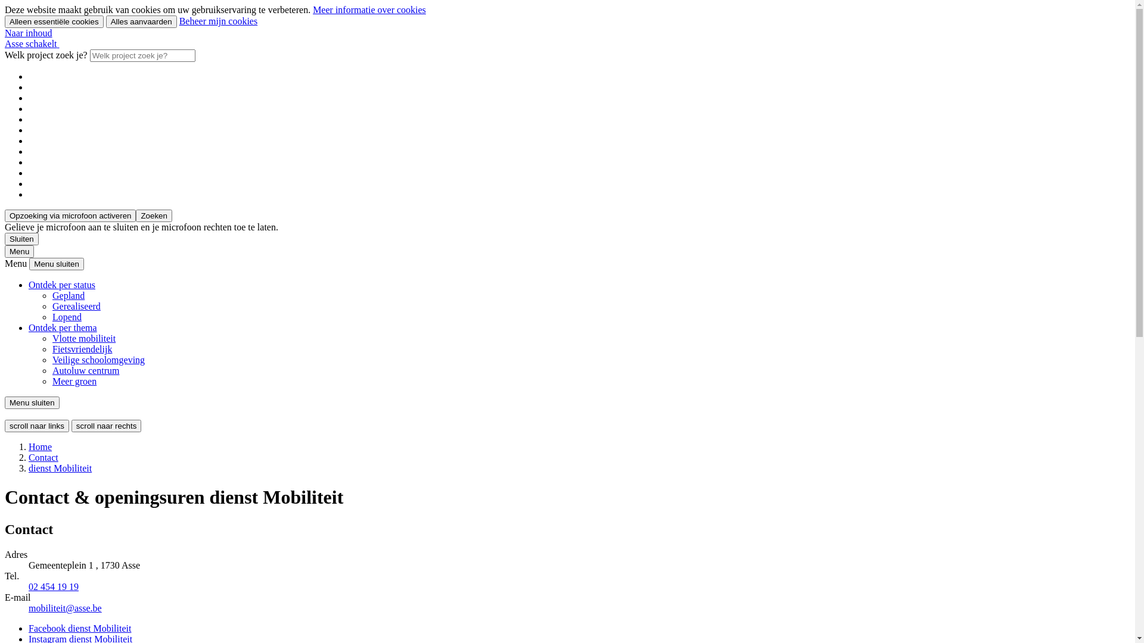  I want to click on Gepland, so click(69, 295).